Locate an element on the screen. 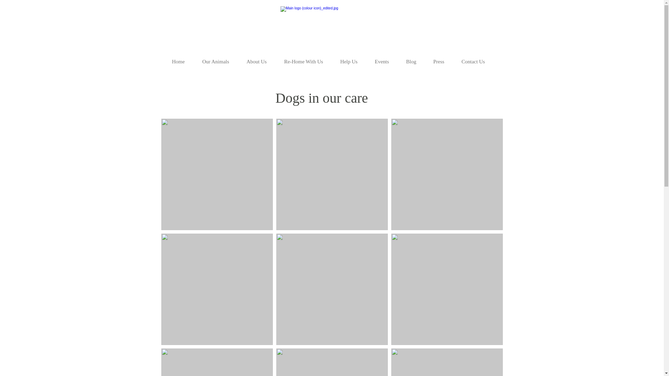 This screenshot has height=376, width=669. Blog is located at coordinates (414, 61).